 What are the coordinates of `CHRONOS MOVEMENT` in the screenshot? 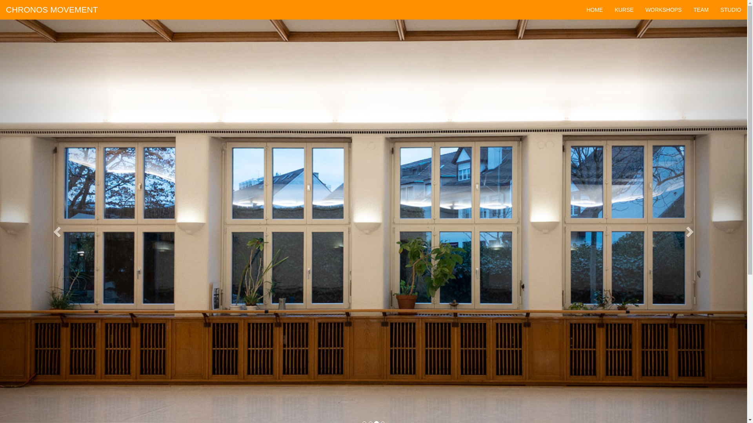 It's located at (52, 10).